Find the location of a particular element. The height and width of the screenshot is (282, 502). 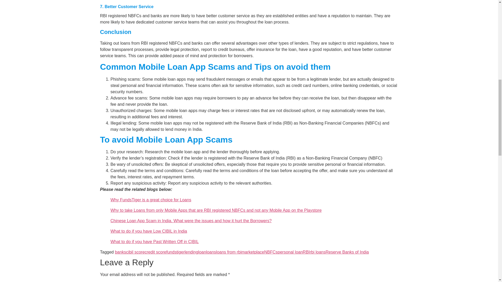

credit score is located at coordinates (155, 252).